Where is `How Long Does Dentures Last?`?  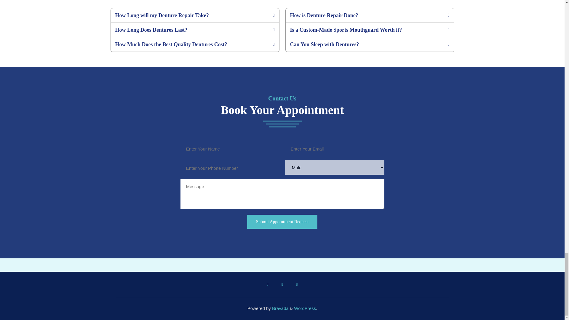
How Long Does Dentures Last? is located at coordinates (151, 30).